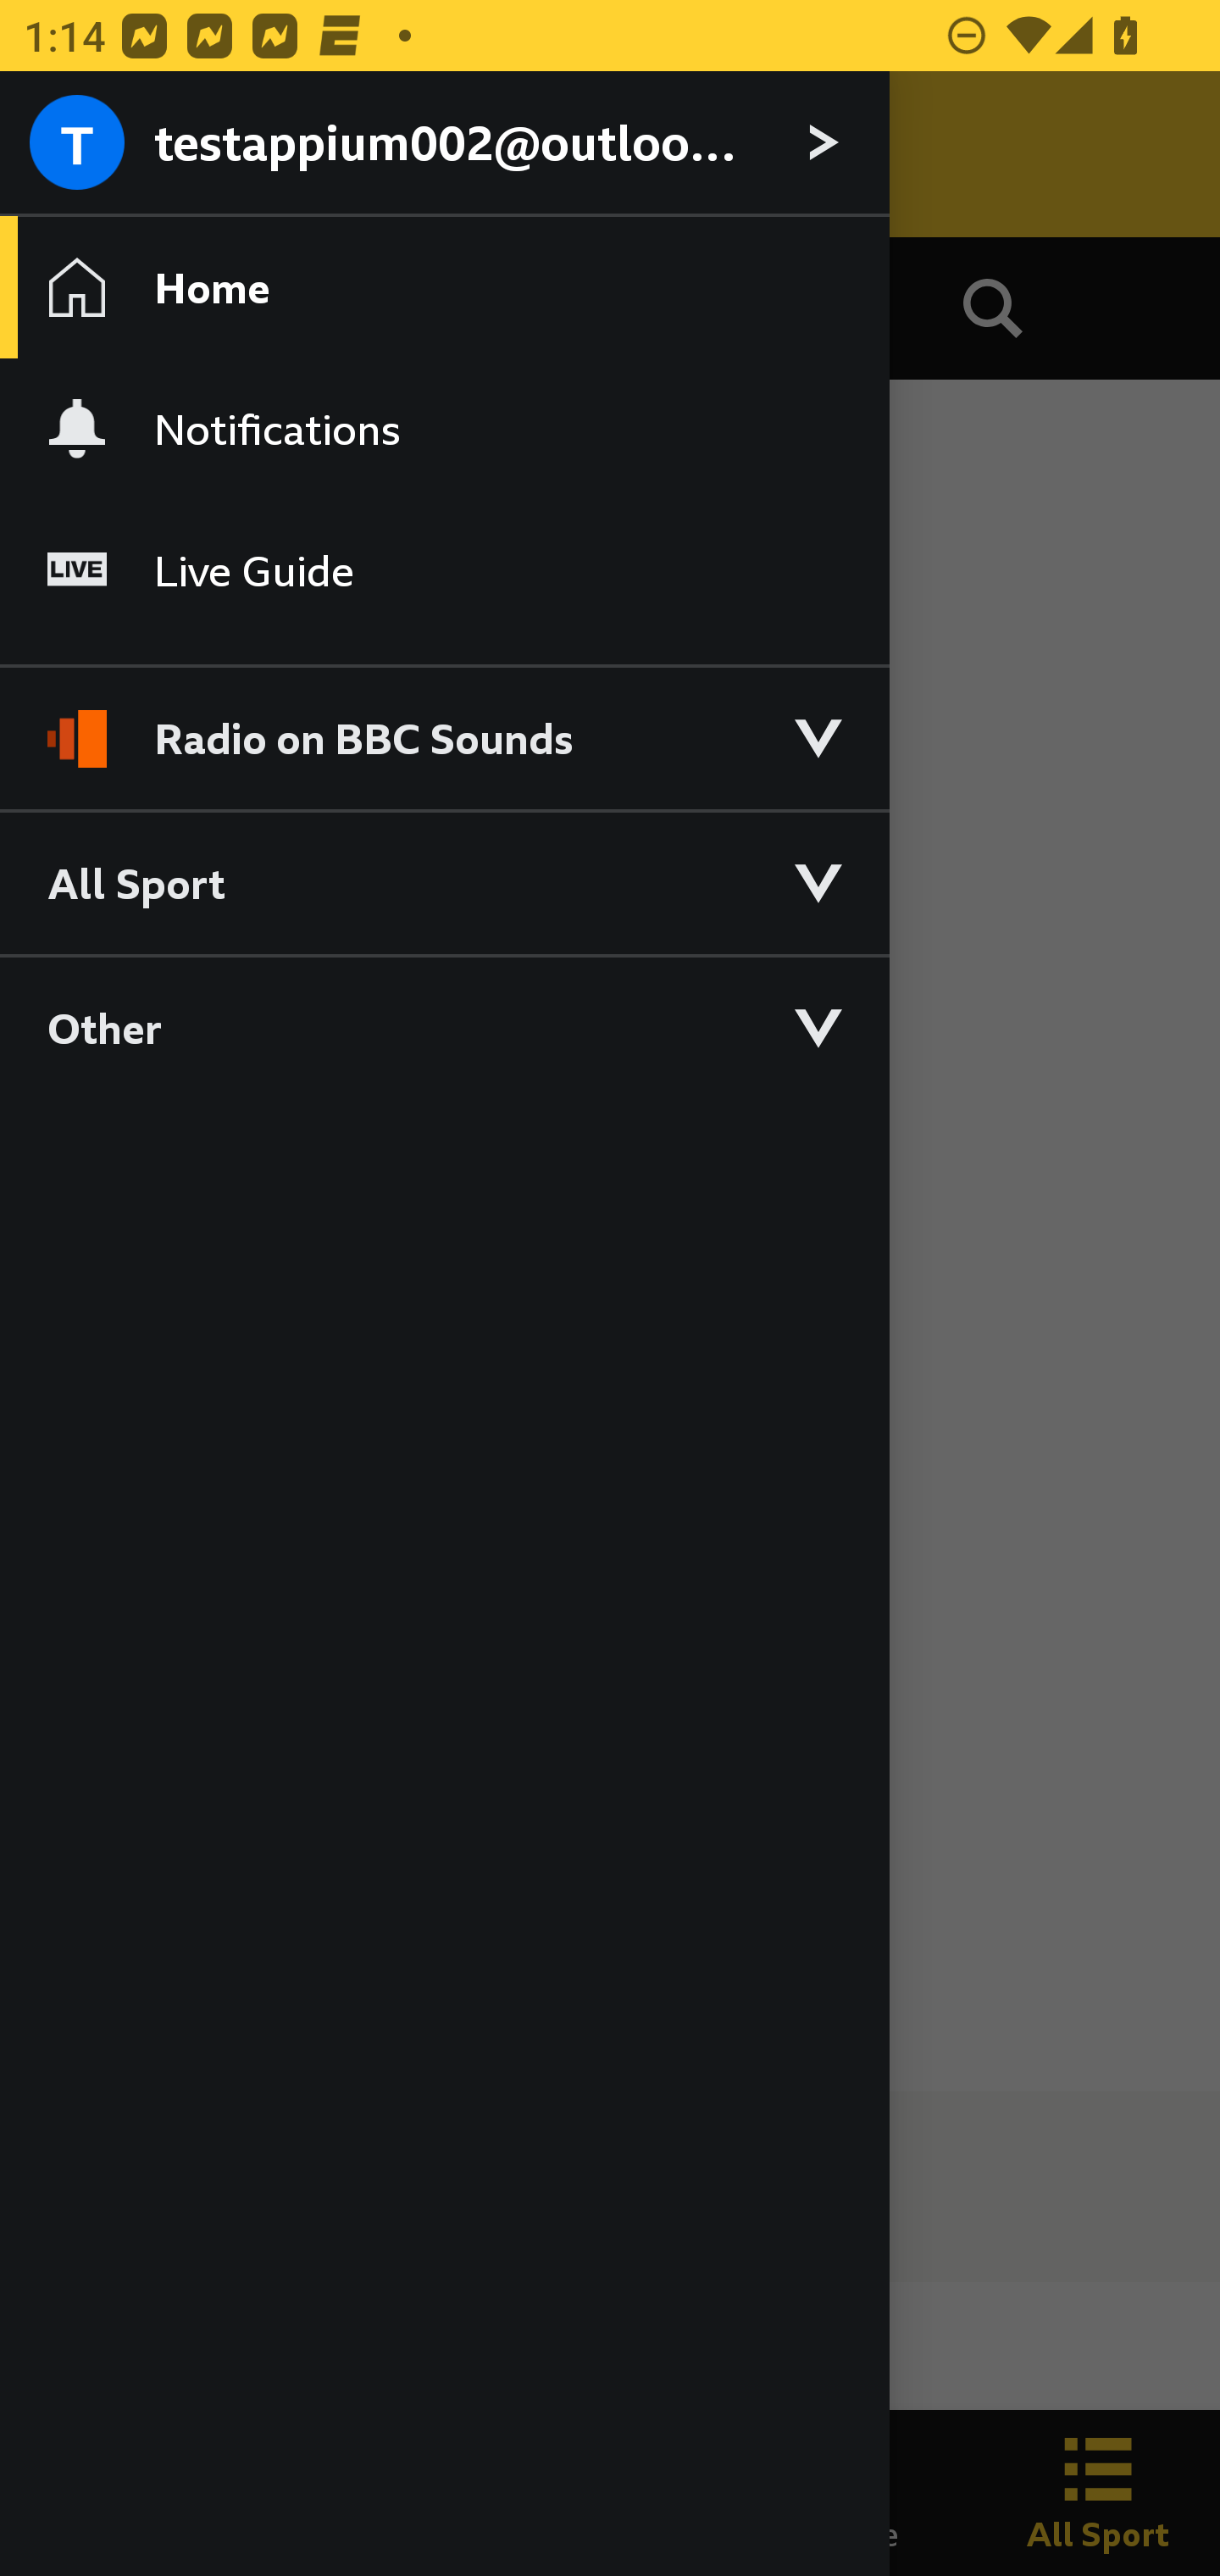  What do you see at coordinates (444, 286) in the screenshot?
I see `Home` at bounding box center [444, 286].